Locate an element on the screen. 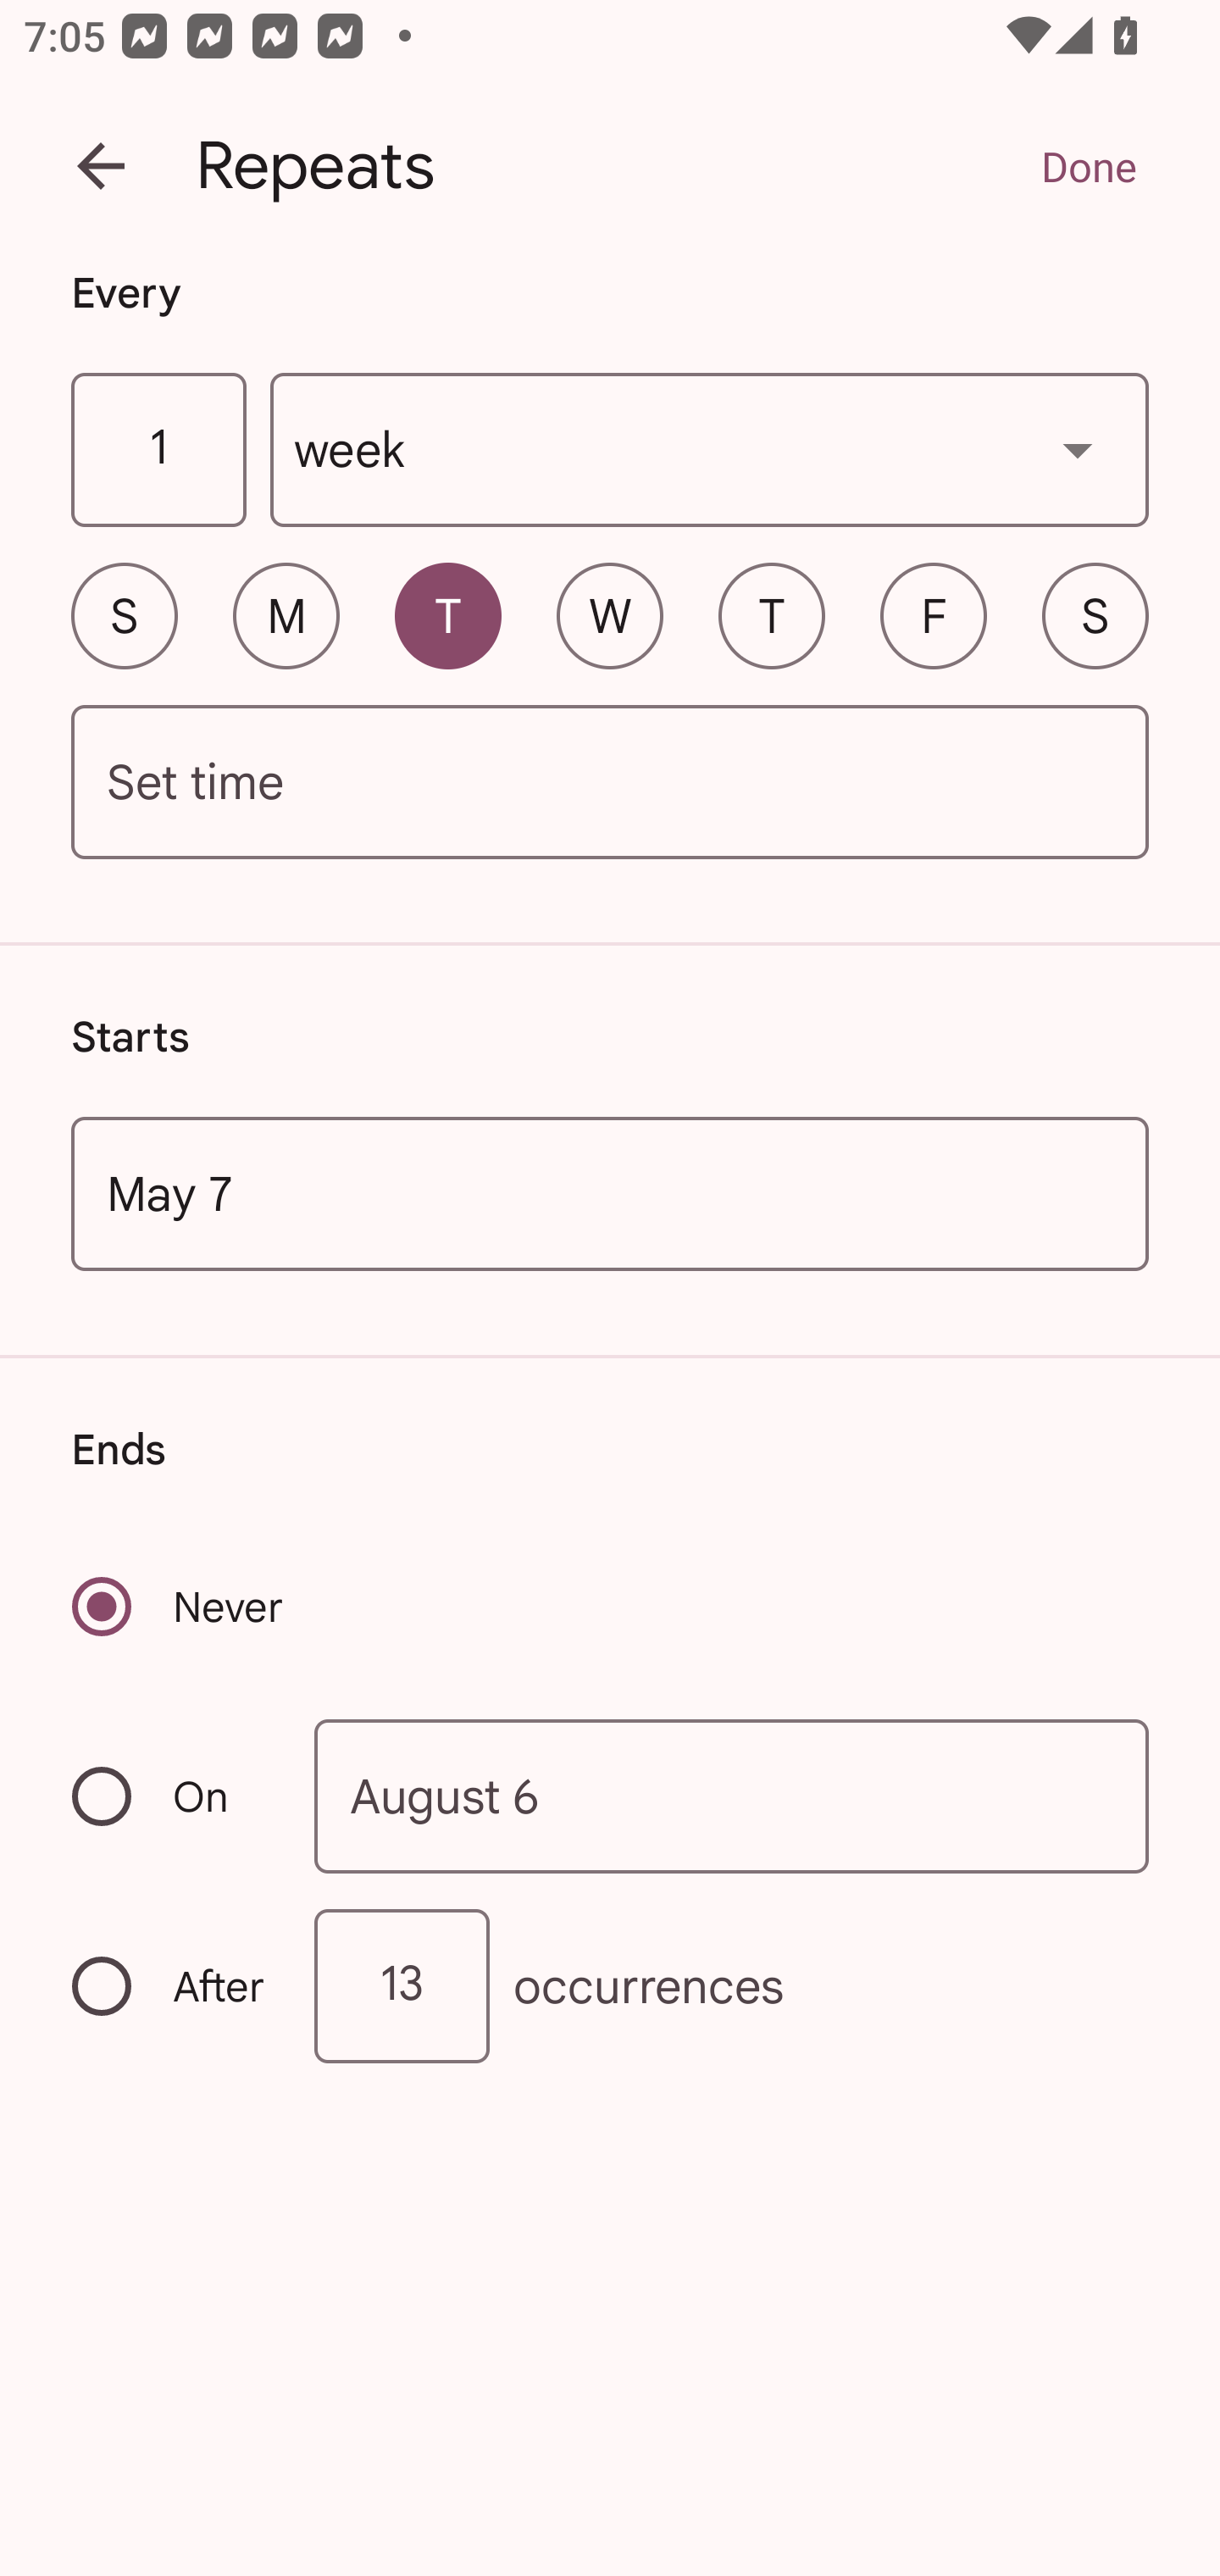  Set time is located at coordinates (610, 783).